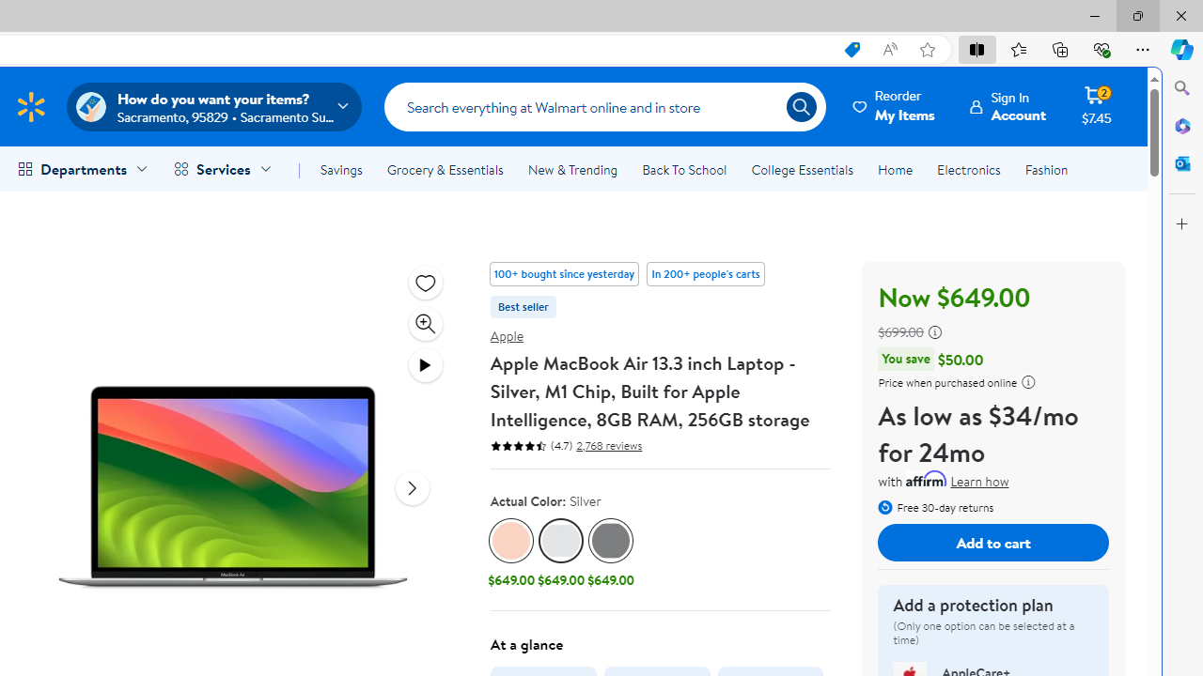 This screenshot has height=676, width=1203. I want to click on learn more about strikethrough prices, so click(934, 332).